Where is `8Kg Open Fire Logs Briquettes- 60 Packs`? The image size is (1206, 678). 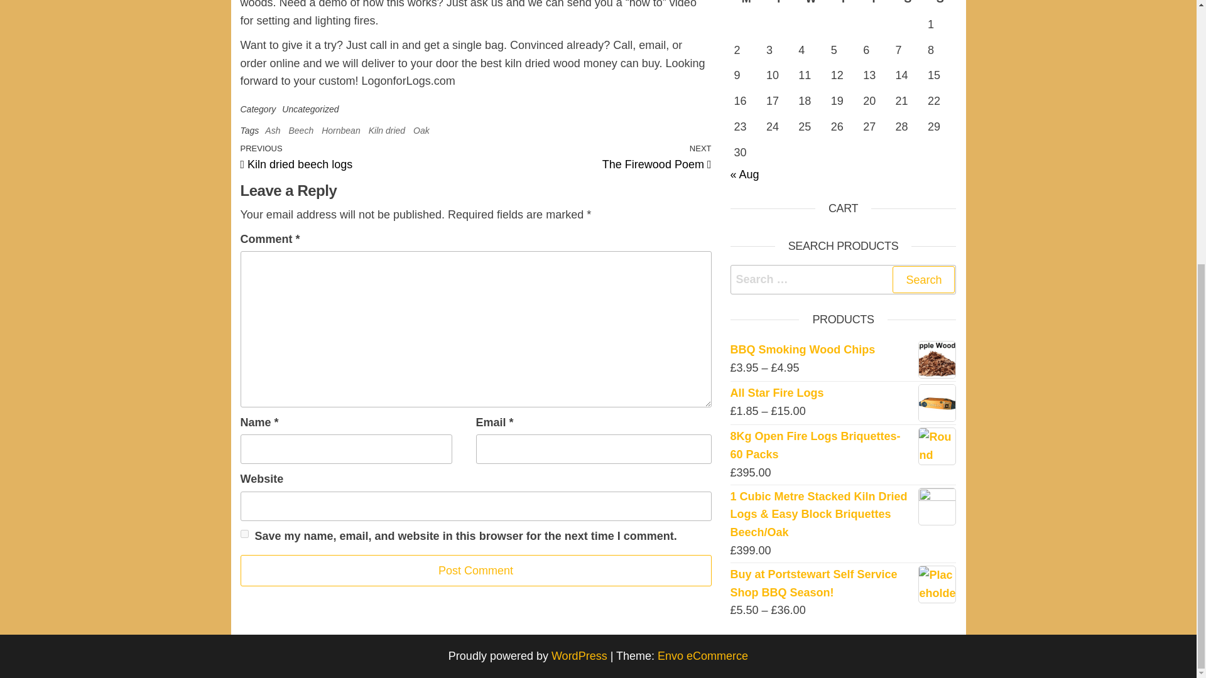 8Kg Open Fire Logs Briquettes- 60 Packs is located at coordinates (843, 446).